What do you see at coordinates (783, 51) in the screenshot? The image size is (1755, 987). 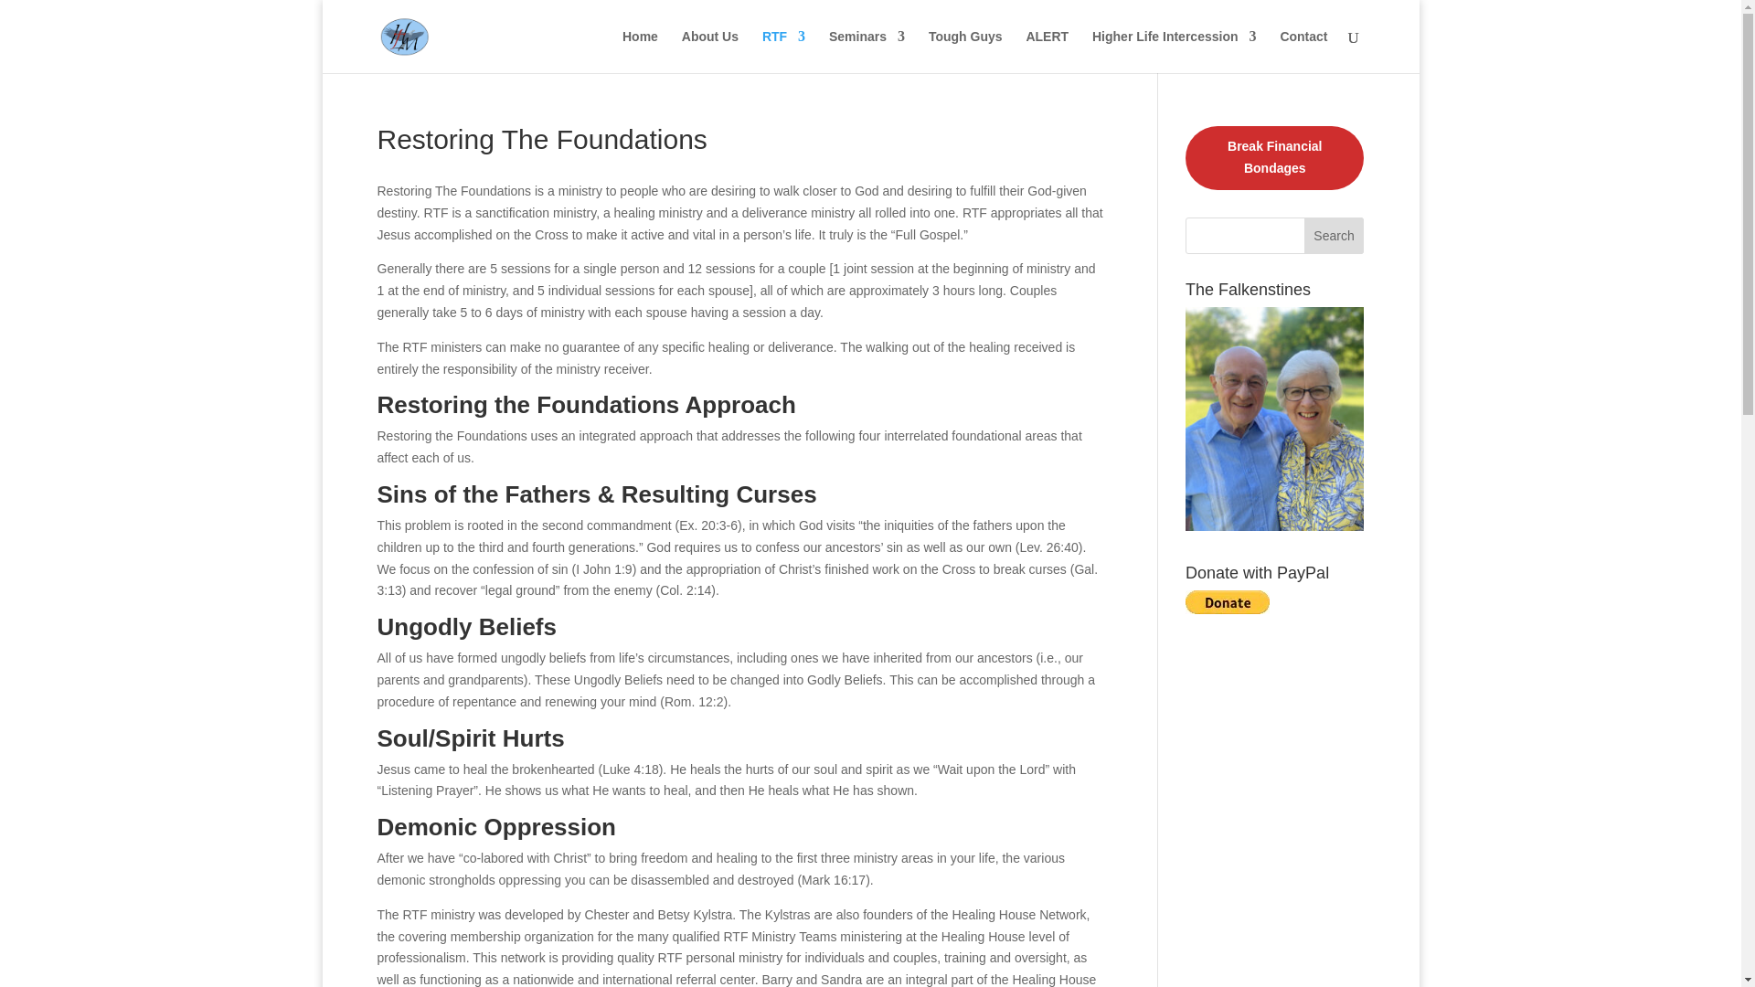 I see `RTF` at bounding box center [783, 51].